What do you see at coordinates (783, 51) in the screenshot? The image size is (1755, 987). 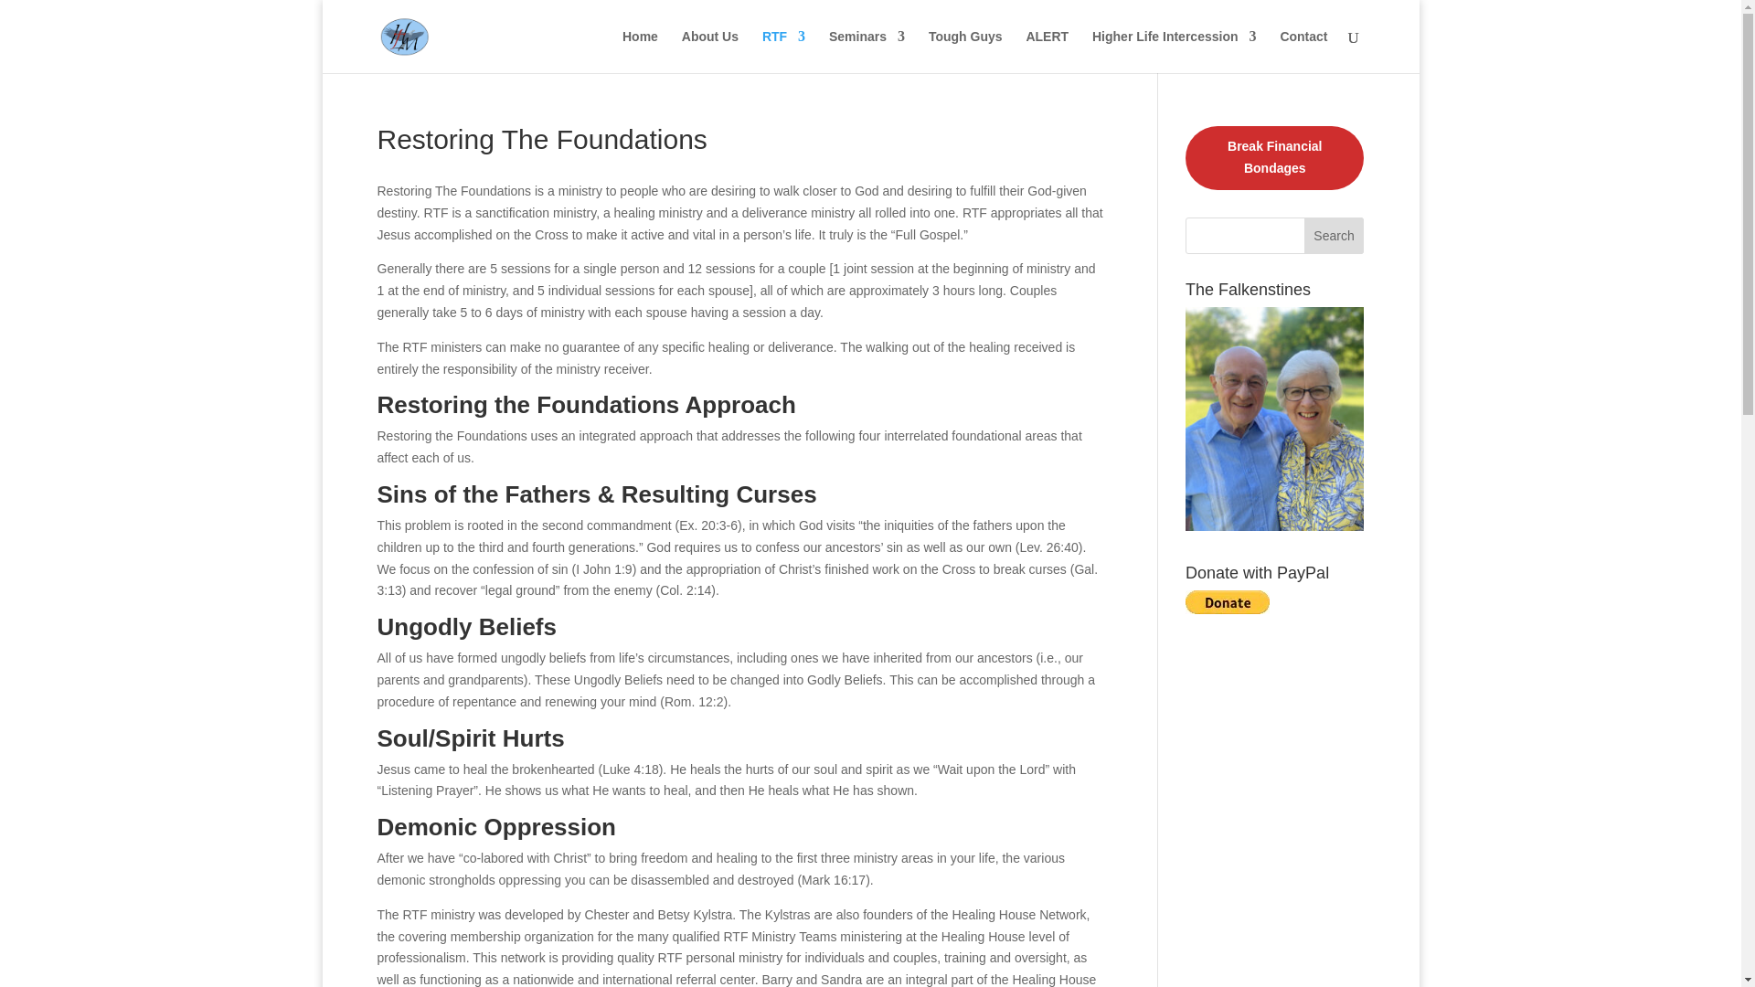 I see `RTF` at bounding box center [783, 51].